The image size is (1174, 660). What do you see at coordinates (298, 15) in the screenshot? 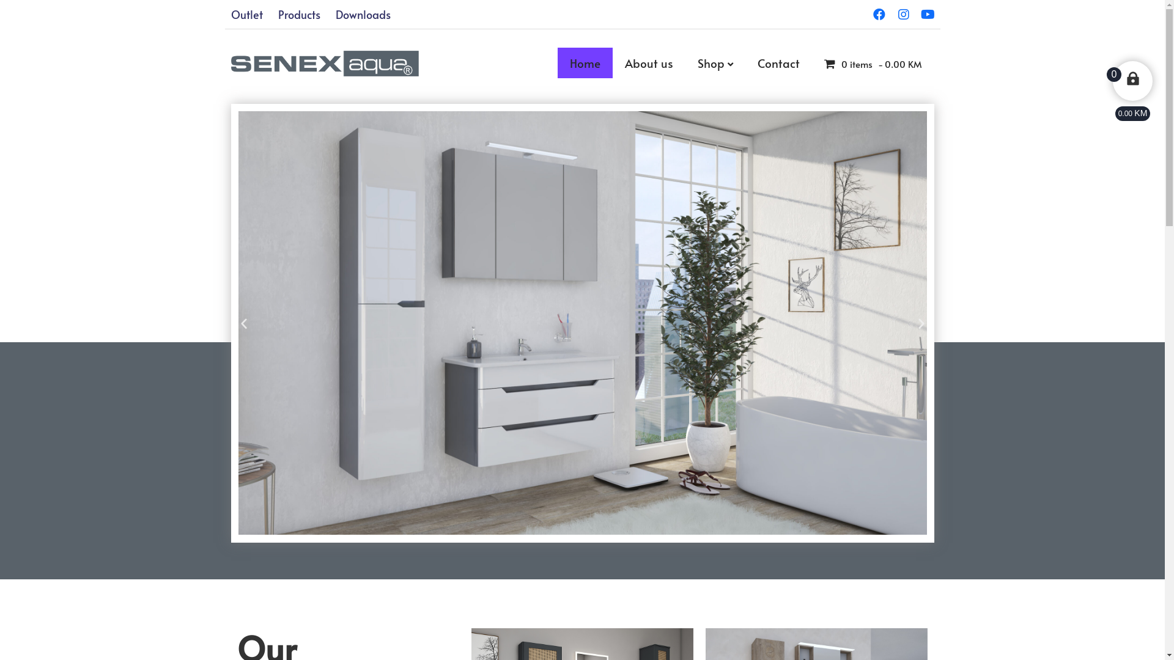
I see `Products` at bounding box center [298, 15].